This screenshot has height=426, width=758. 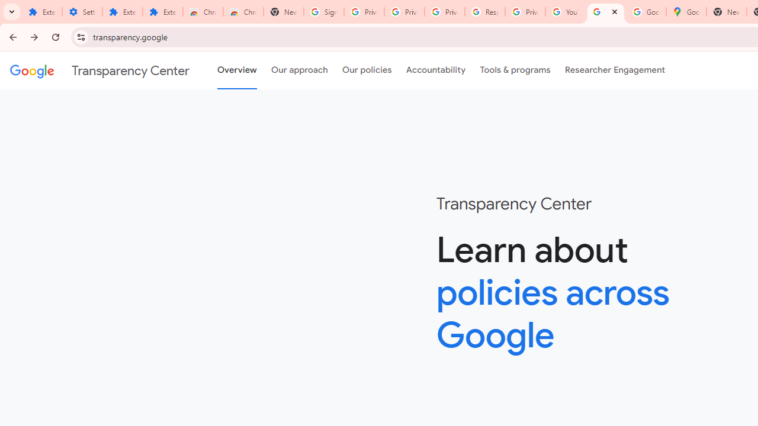 What do you see at coordinates (300, 70) in the screenshot?
I see `Our approach` at bounding box center [300, 70].